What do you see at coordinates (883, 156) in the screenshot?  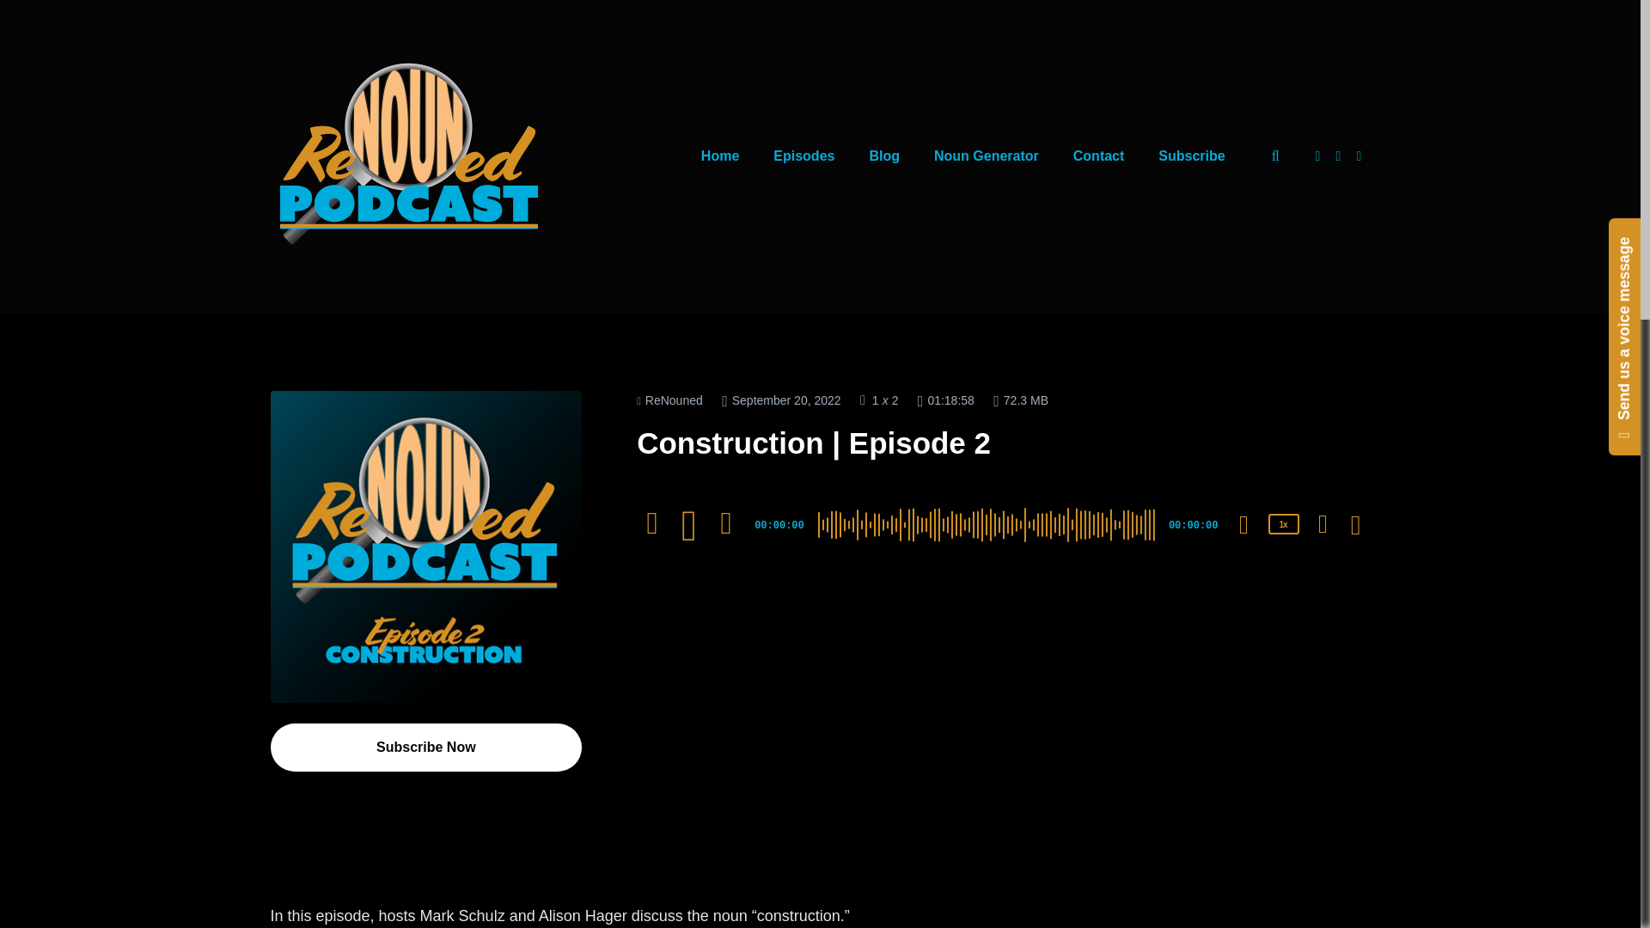 I see `Blog` at bounding box center [883, 156].